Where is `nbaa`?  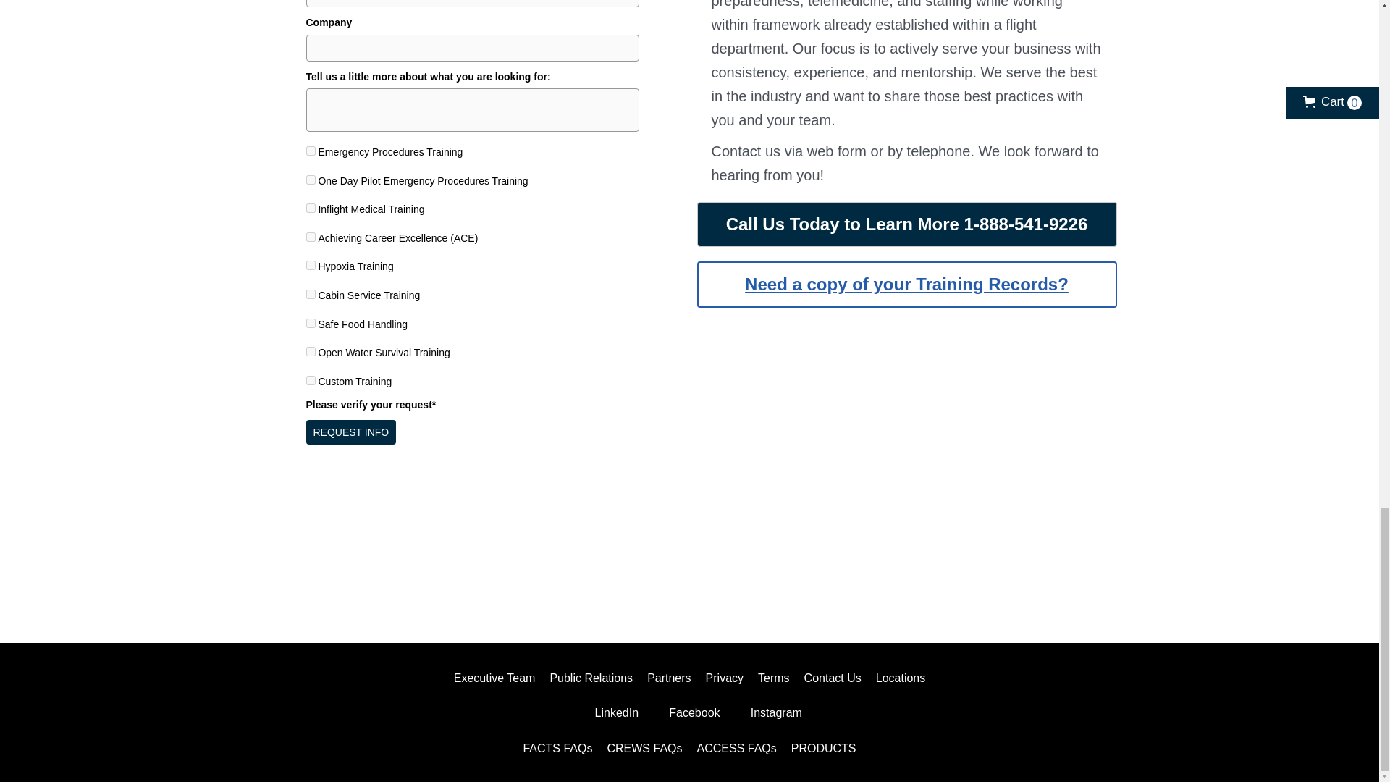 nbaa is located at coordinates (1015, 569).